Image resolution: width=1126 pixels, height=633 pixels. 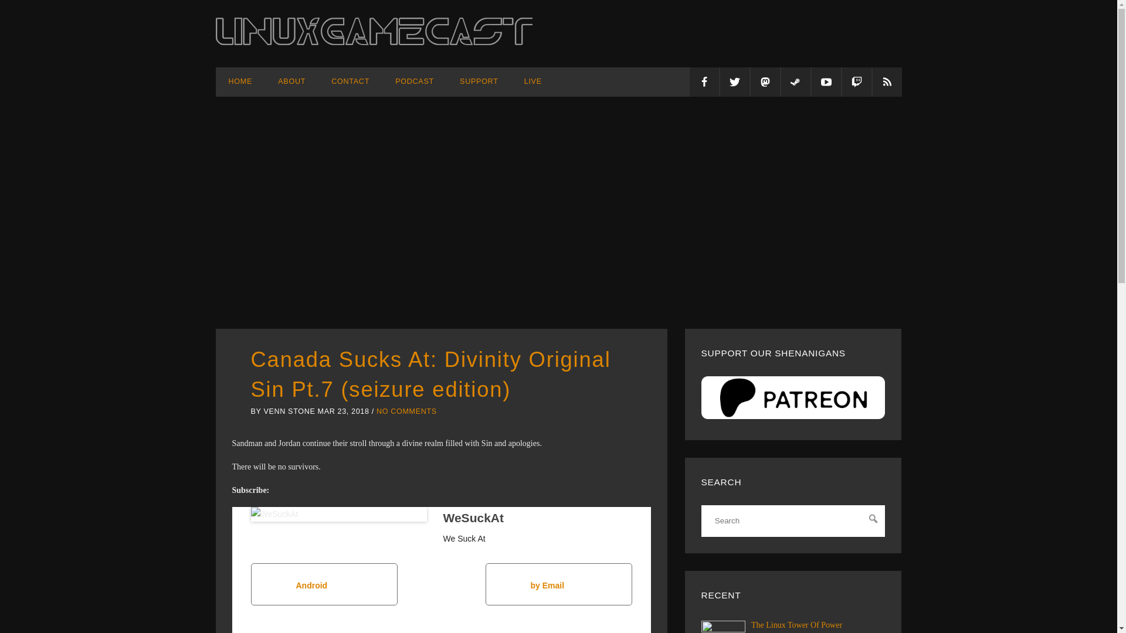 I want to click on PODCAST, so click(x=415, y=81).